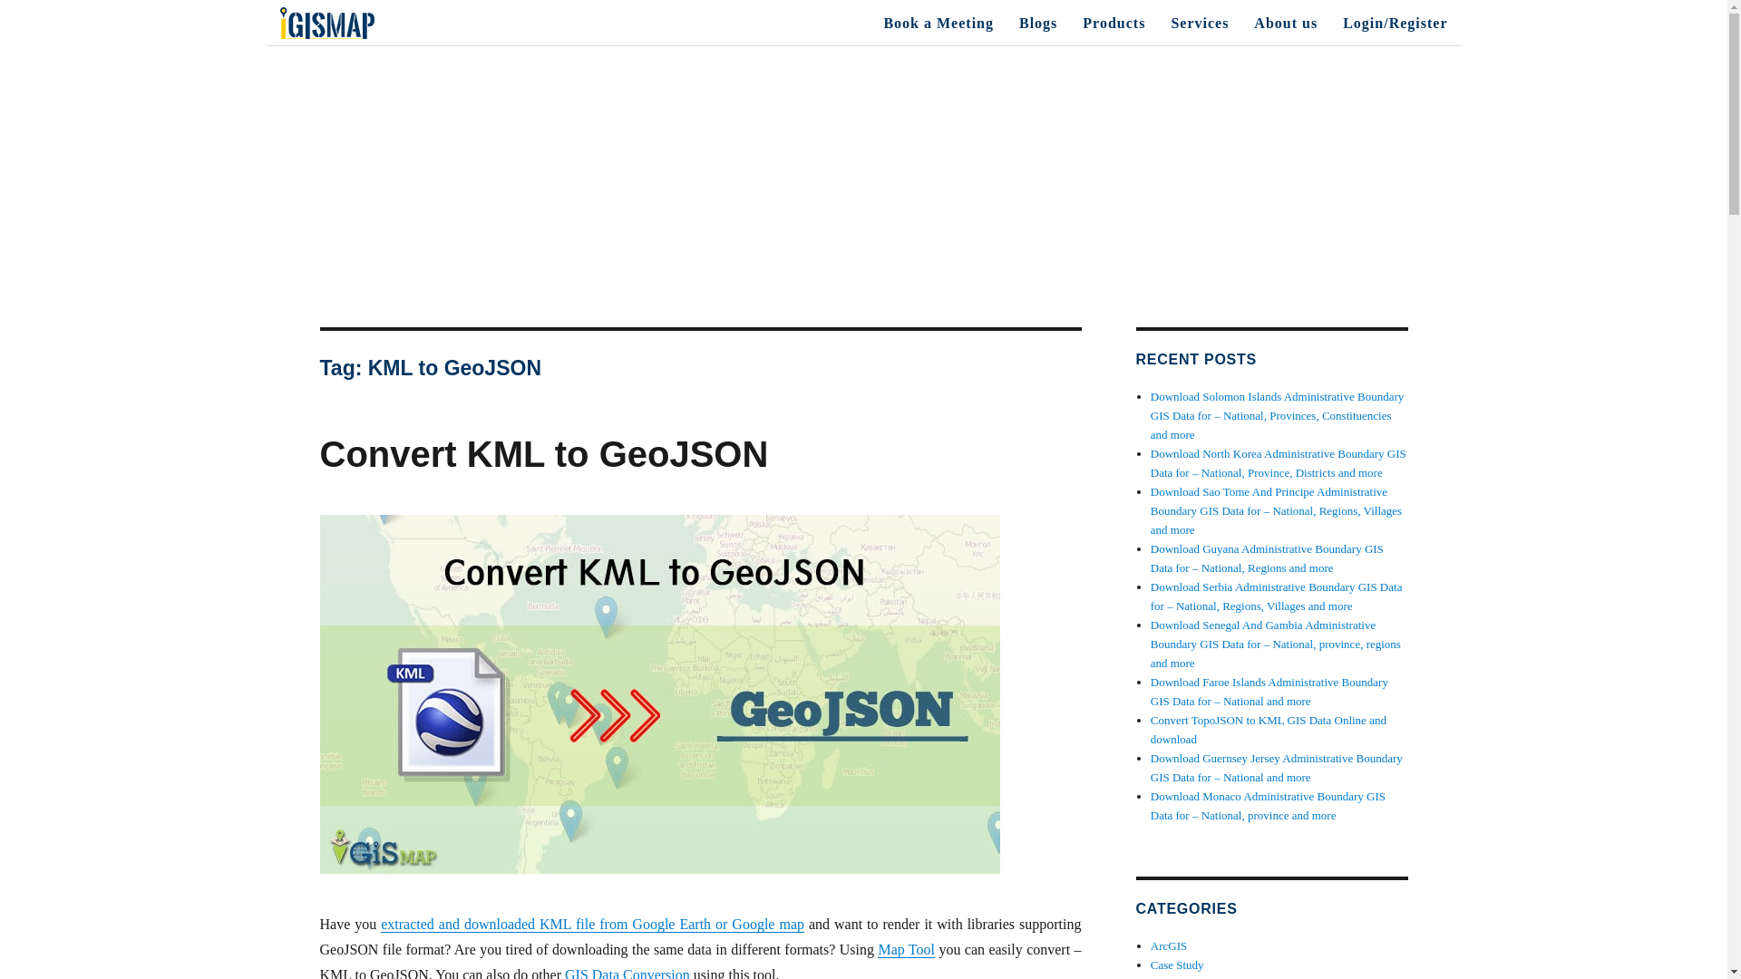 The width and height of the screenshot is (1741, 979). Describe the element at coordinates (1285, 23) in the screenshot. I see `About us` at that location.